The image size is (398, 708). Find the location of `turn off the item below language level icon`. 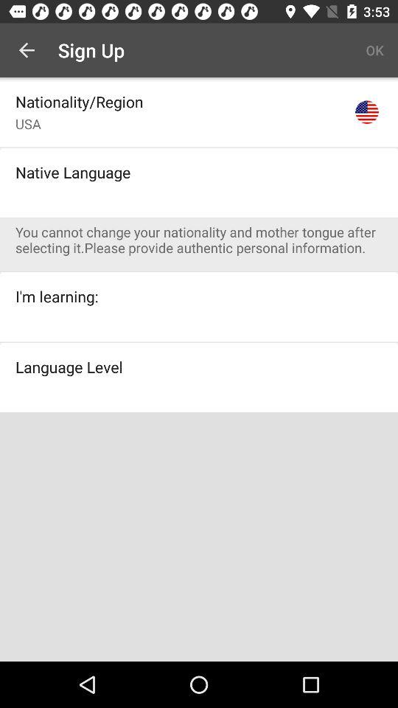

turn off the item below language level icon is located at coordinates (199, 412).